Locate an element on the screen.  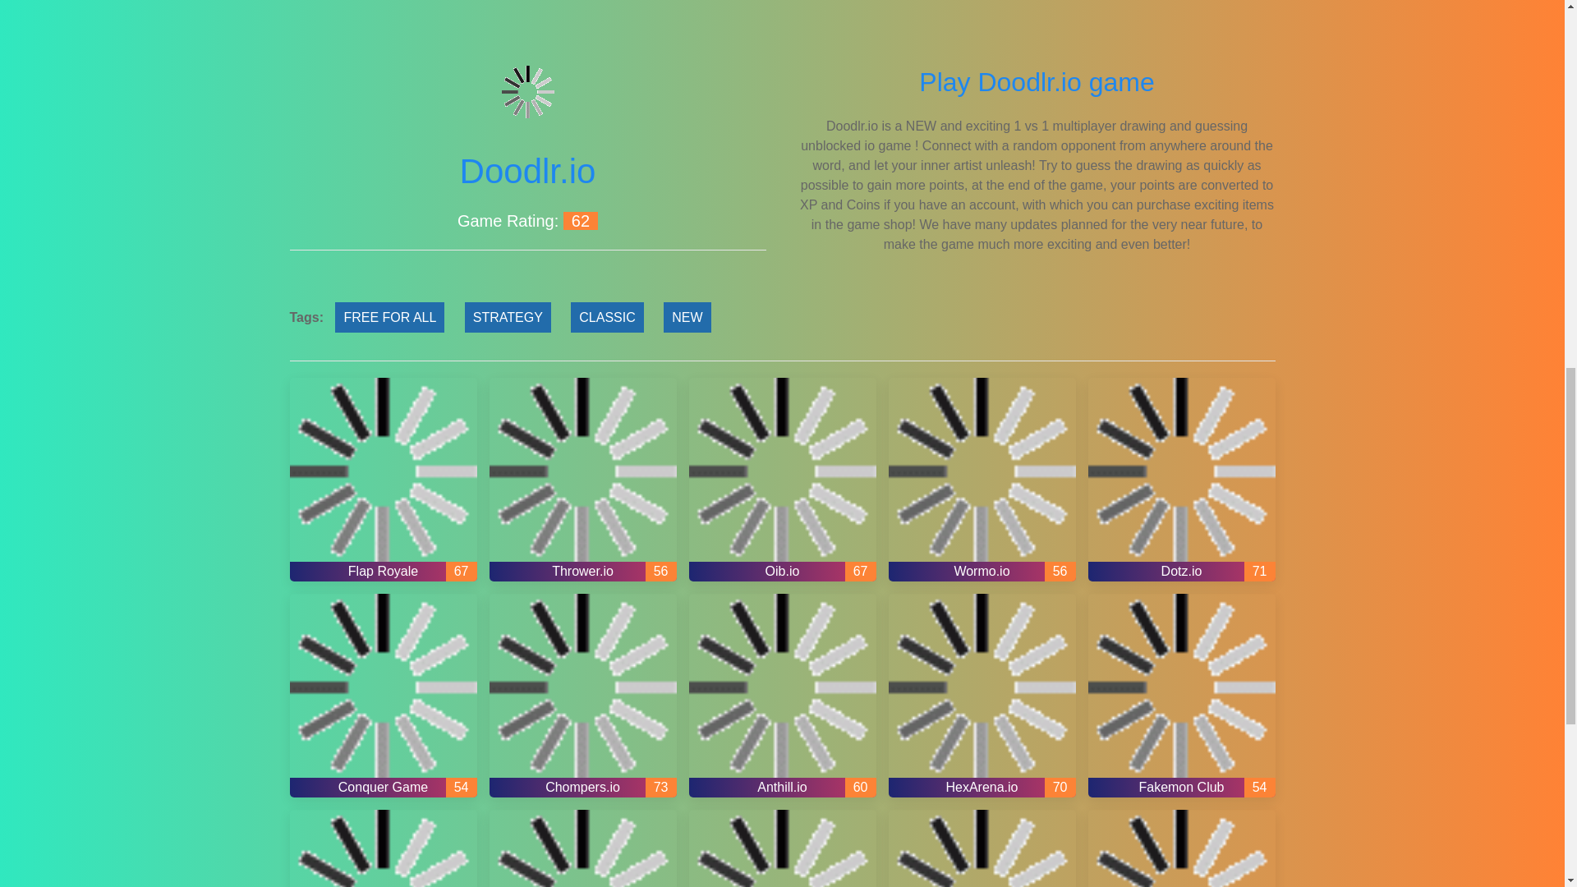
Astrix.io is located at coordinates (781, 848).